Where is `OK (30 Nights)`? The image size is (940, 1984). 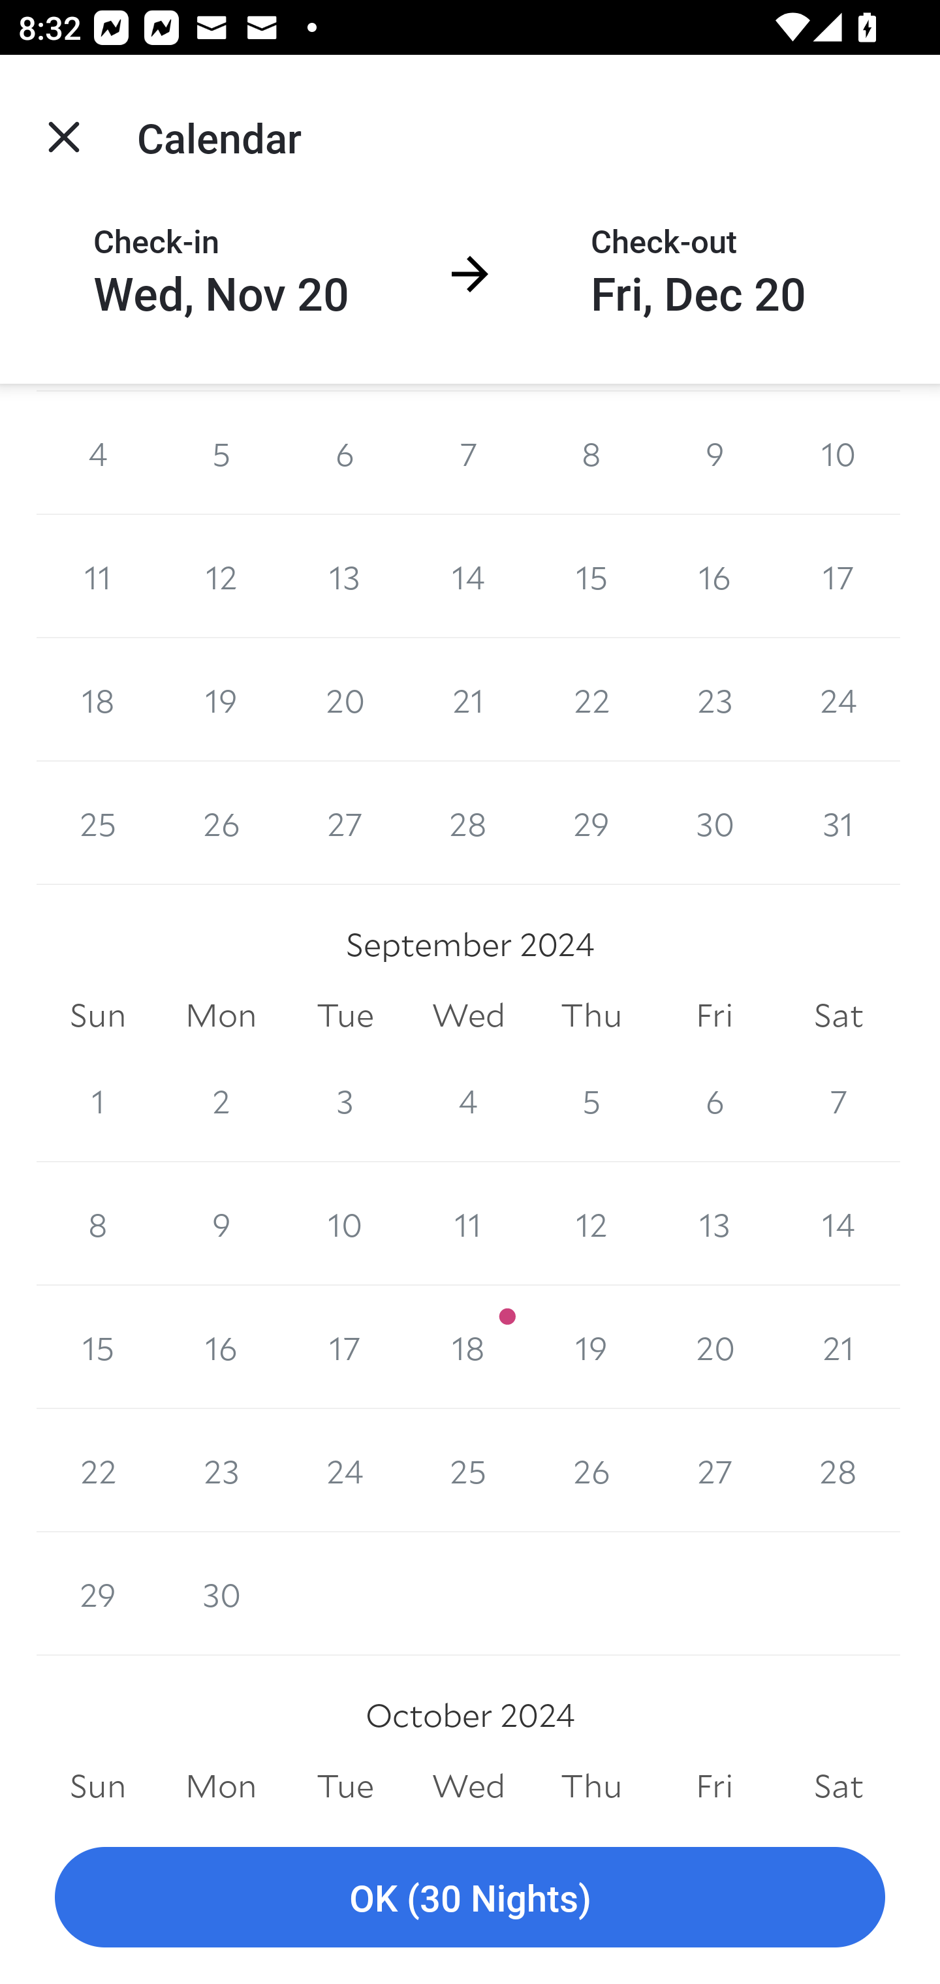
OK (30 Nights) is located at coordinates (470, 1898).